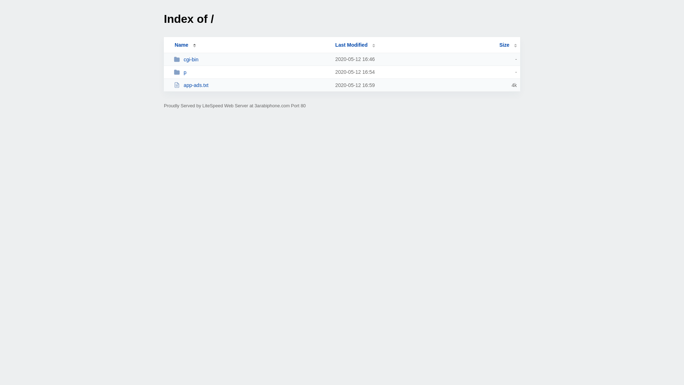  Describe the element at coordinates (252, 85) in the screenshot. I see `app-ads.txt` at that location.